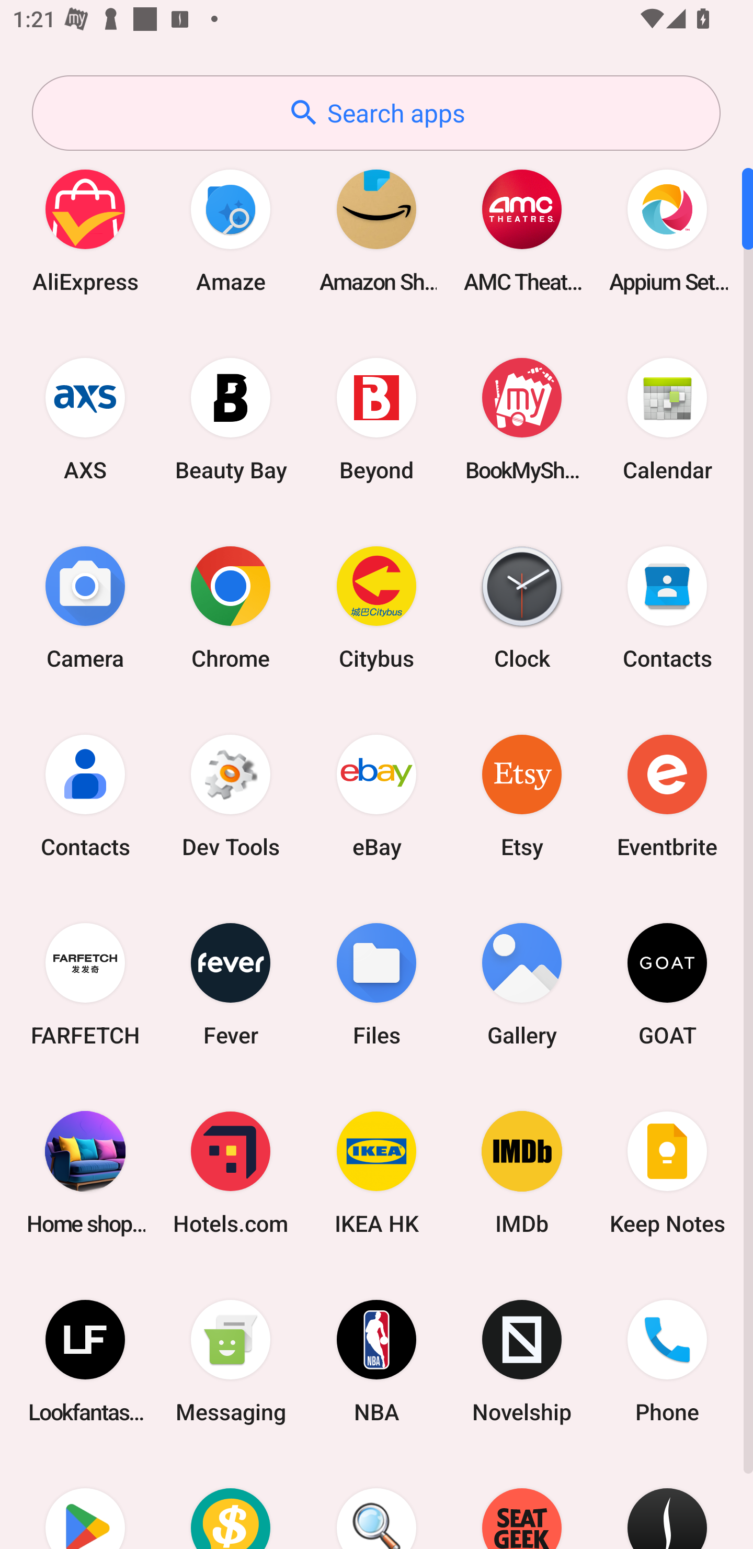 This screenshot has width=753, height=1549. What do you see at coordinates (667, 419) in the screenshot?
I see `Calendar` at bounding box center [667, 419].